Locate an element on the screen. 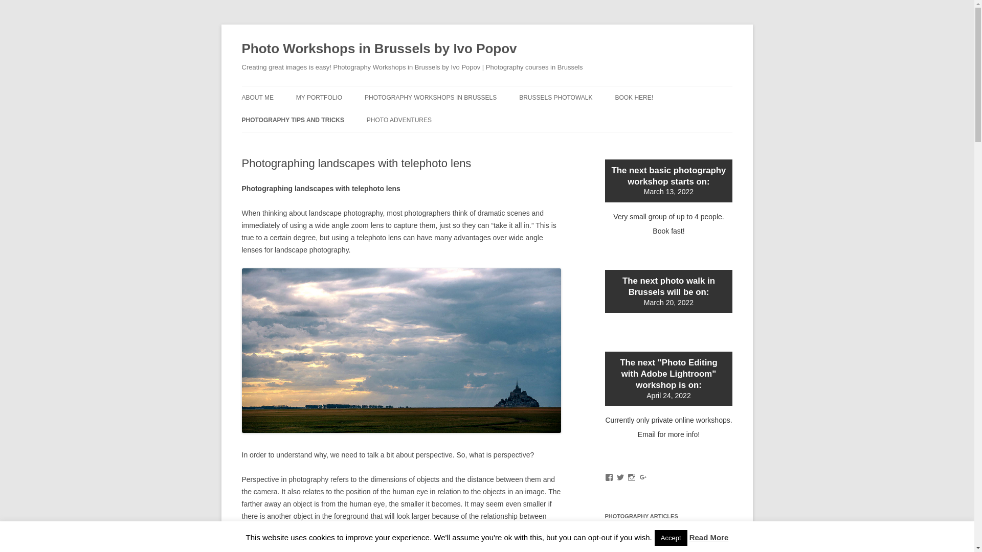 The height and width of the screenshot is (552, 982). Photo Workshops in Brussels by Ivo Popov is located at coordinates (378, 49).